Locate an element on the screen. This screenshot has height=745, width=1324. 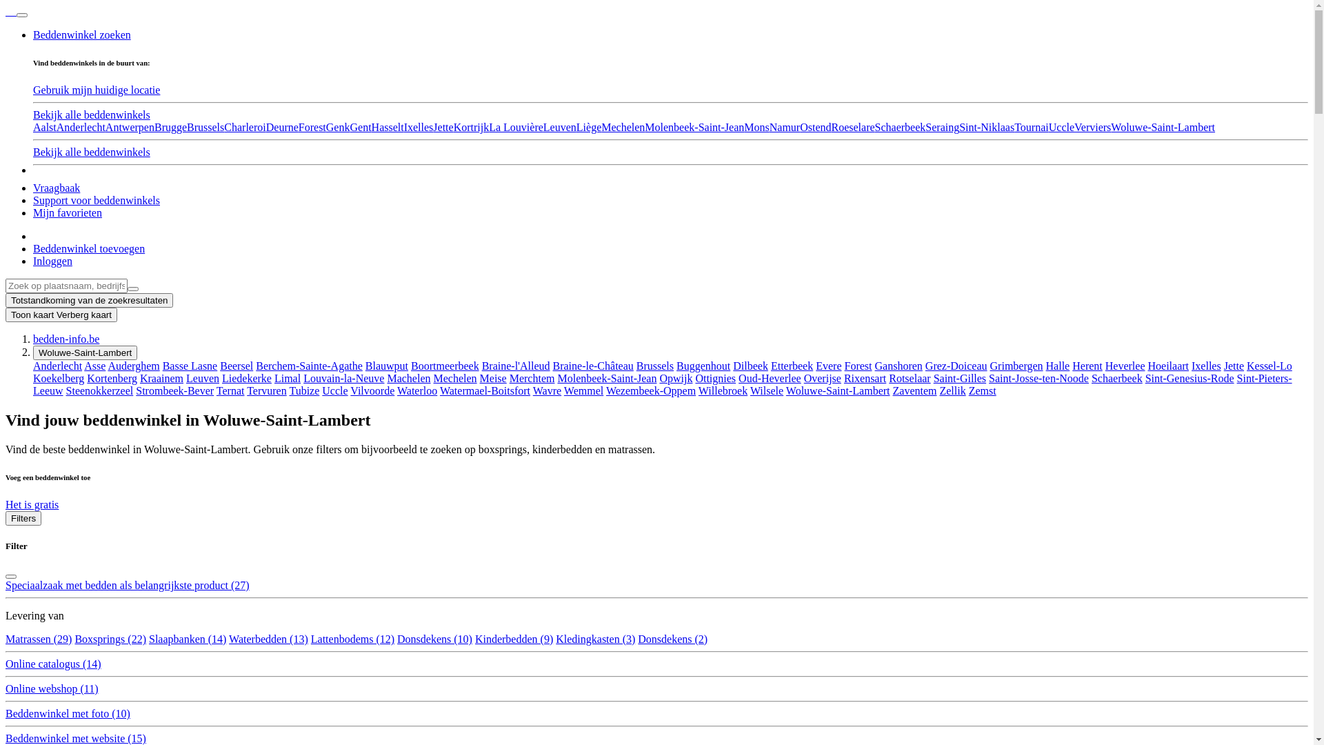
Limal is located at coordinates (288, 378).